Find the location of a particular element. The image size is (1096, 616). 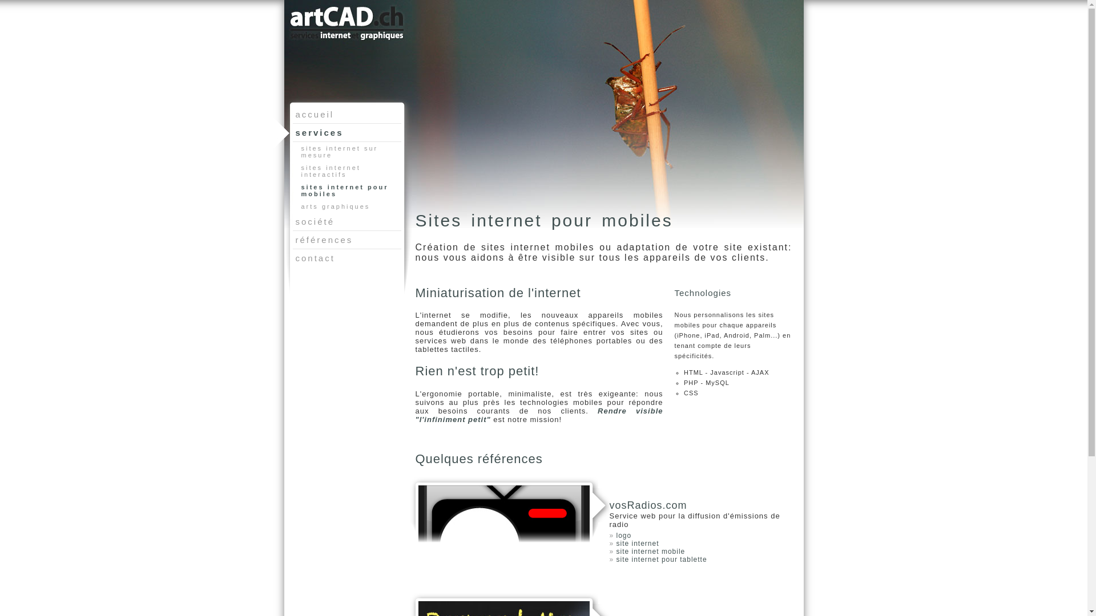

site internet mobile is located at coordinates (651, 552).